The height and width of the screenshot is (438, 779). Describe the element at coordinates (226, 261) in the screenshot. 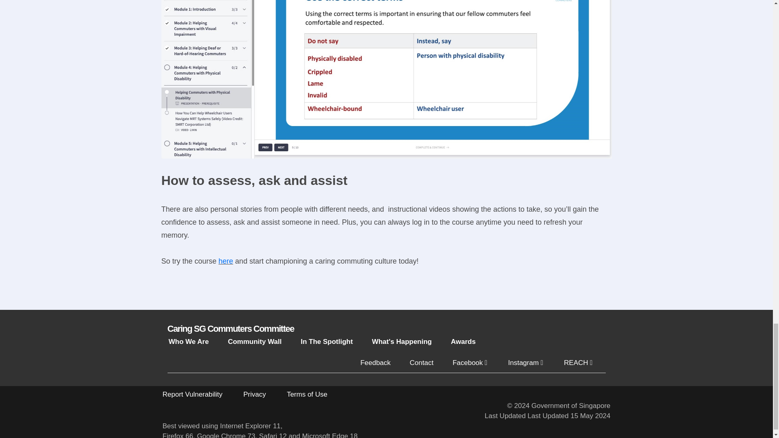

I see `here` at that location.